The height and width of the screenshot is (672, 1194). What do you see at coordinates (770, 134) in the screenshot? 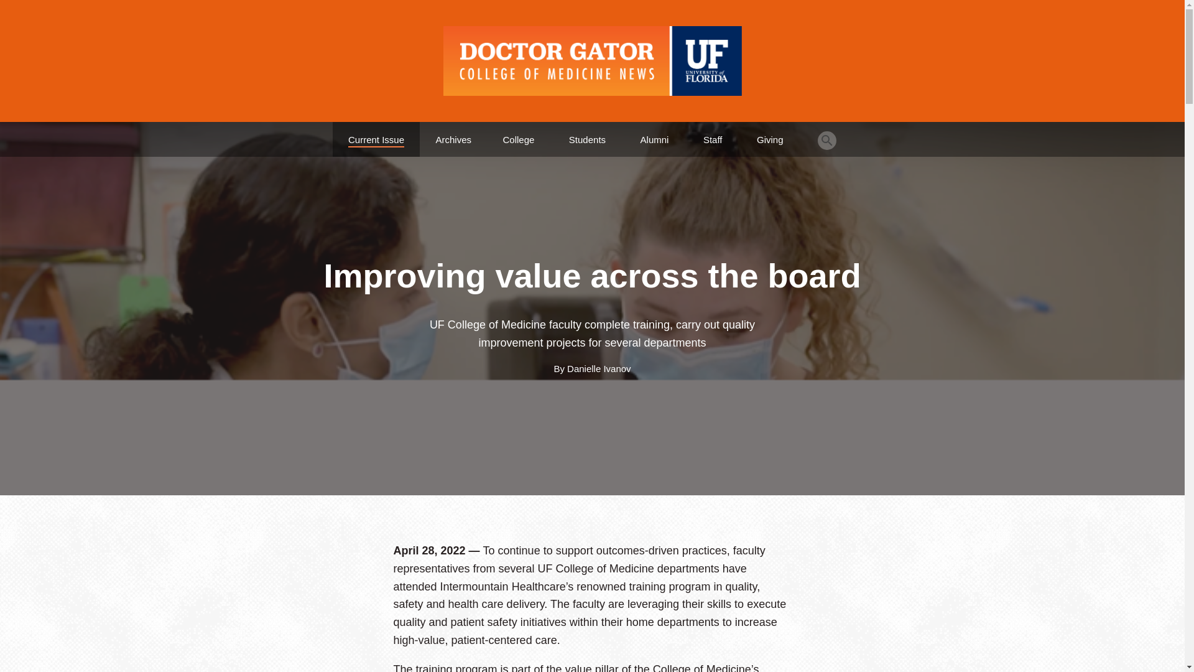
I see `Giving` at bounding box center [770, 134].